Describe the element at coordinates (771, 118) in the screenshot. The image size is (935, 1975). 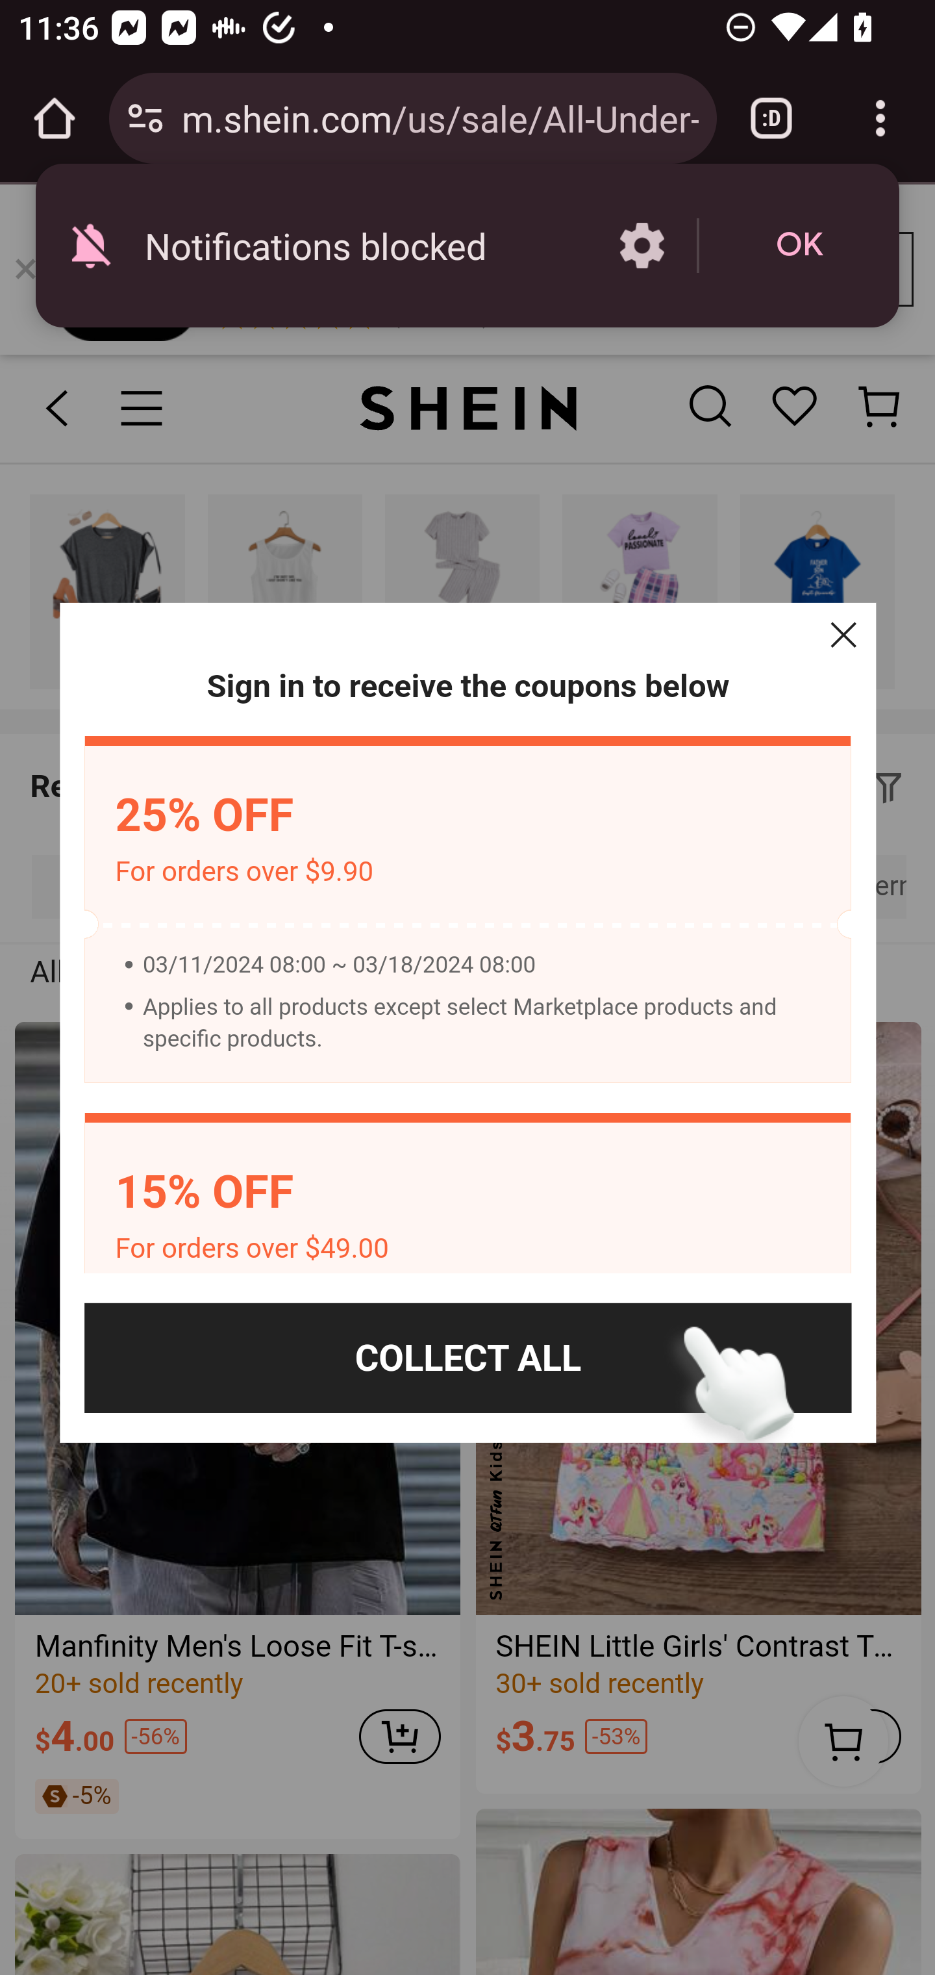
I see `Switch or close tabs` at that location.